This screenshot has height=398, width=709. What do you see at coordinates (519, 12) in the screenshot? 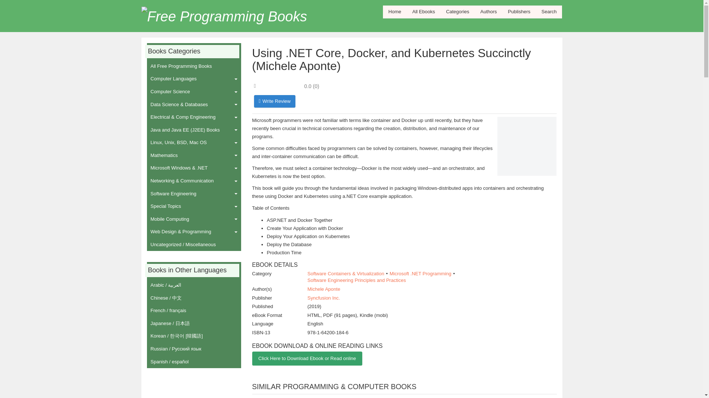
I see `Publishers` at bounding box center [519, 12].